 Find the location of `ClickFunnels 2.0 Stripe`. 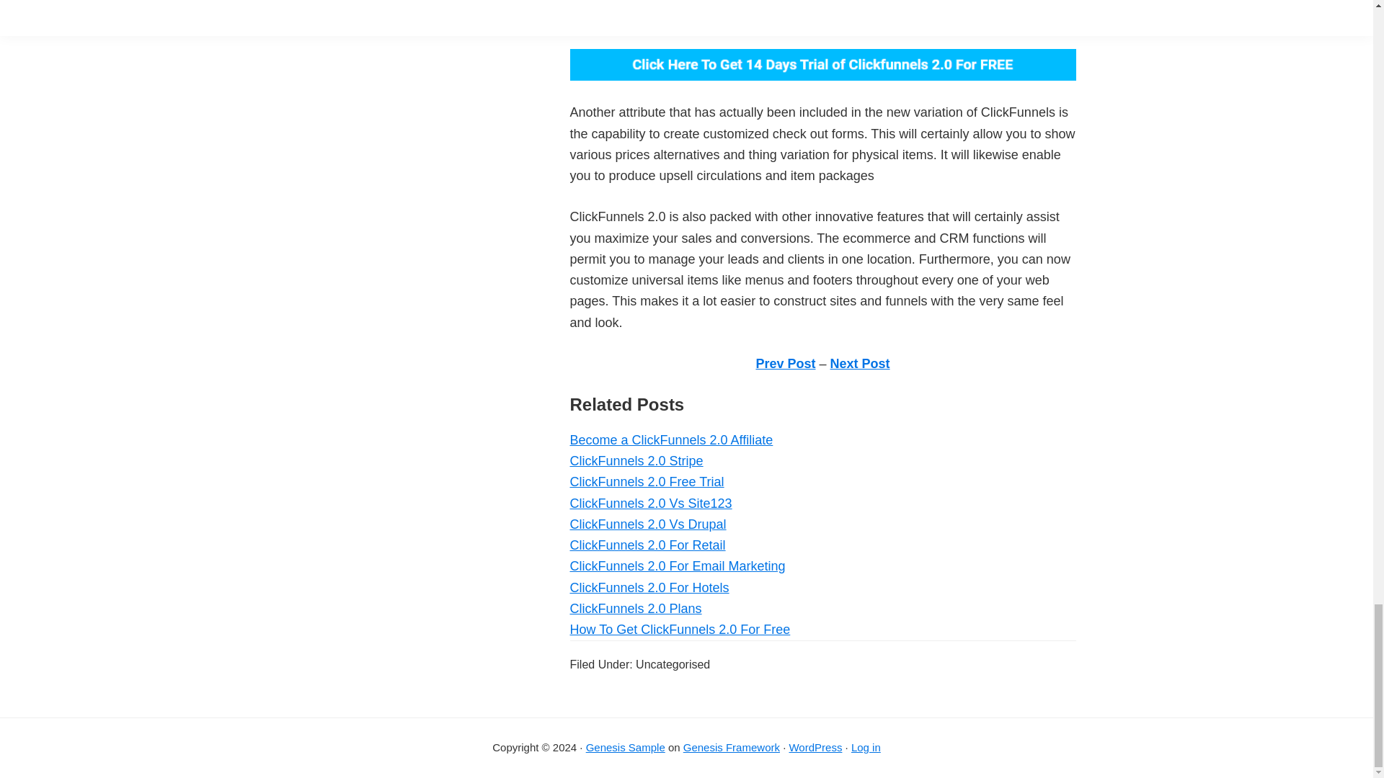

ClickFunnels 2.0 Stripe is located at coordinates (636, 461).